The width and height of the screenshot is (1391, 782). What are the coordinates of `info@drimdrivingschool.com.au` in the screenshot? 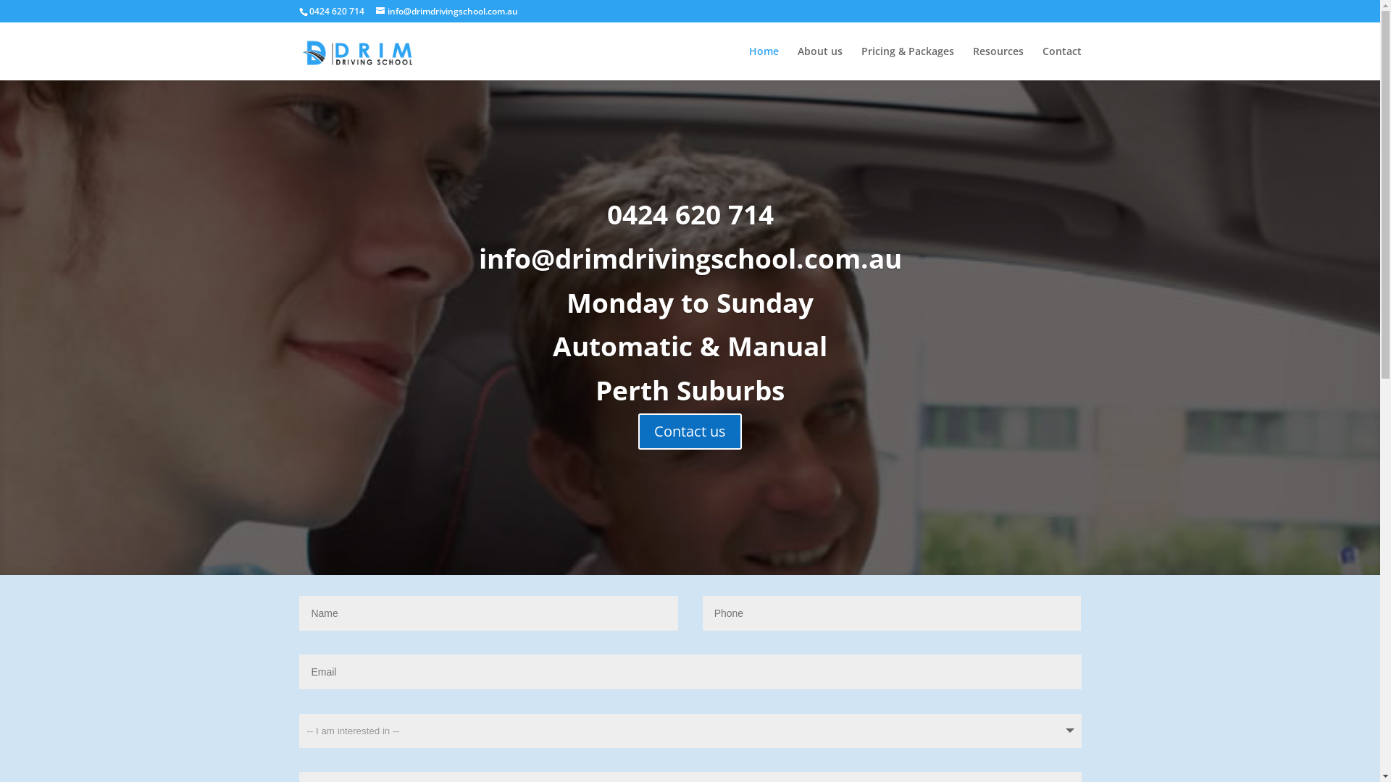 It's located at (690, 258).